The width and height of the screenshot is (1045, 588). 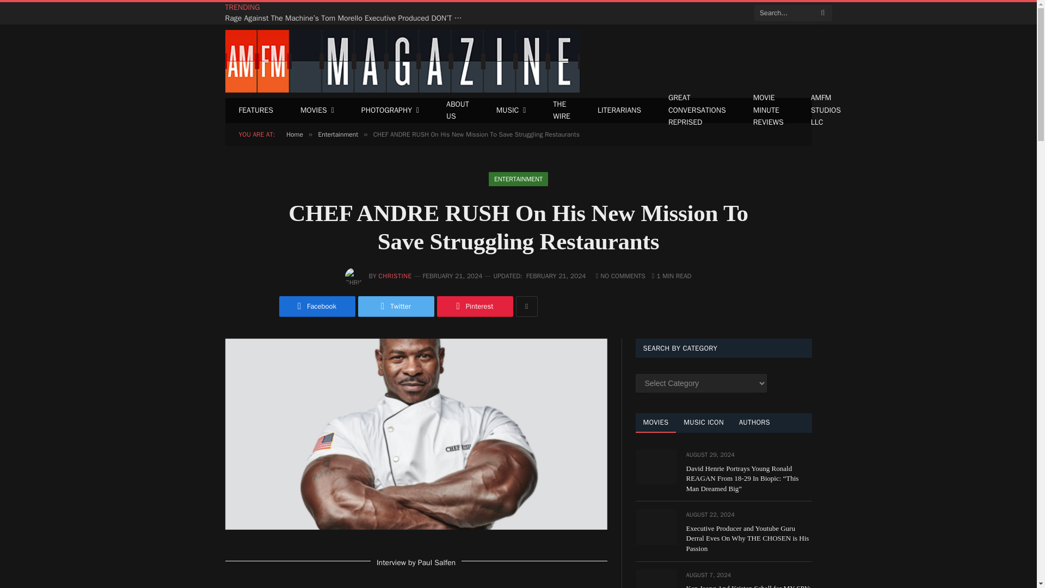 I want to click on FEATURES, so click(x=256, y=110).